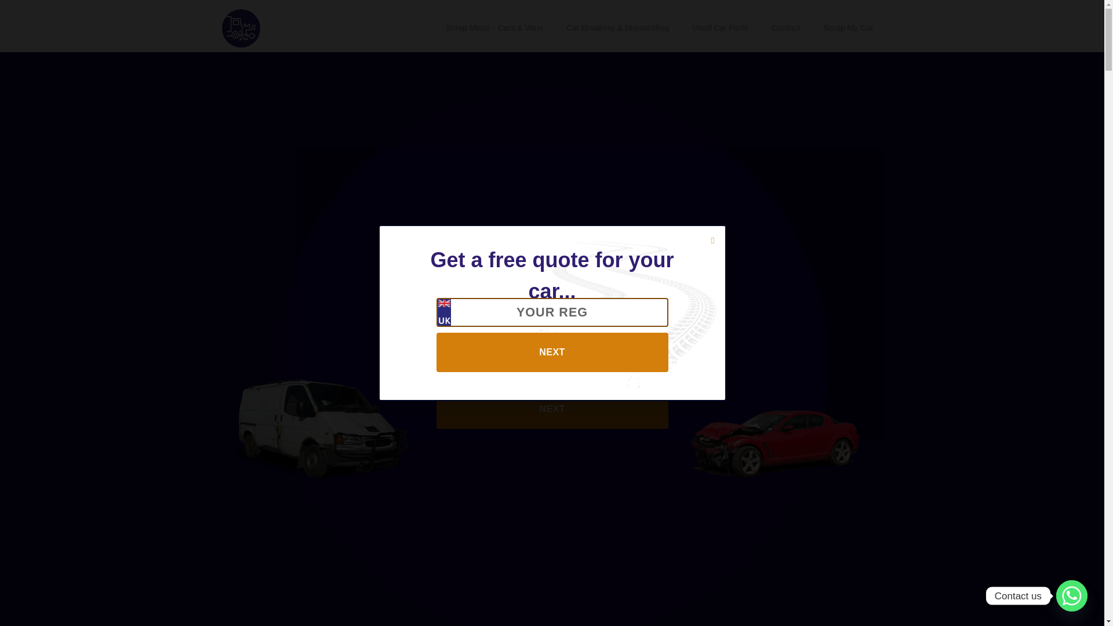  What do you see at coordinates (785, 28) in the screenshot?
I see `Contact` at bounding box center [785, 28].